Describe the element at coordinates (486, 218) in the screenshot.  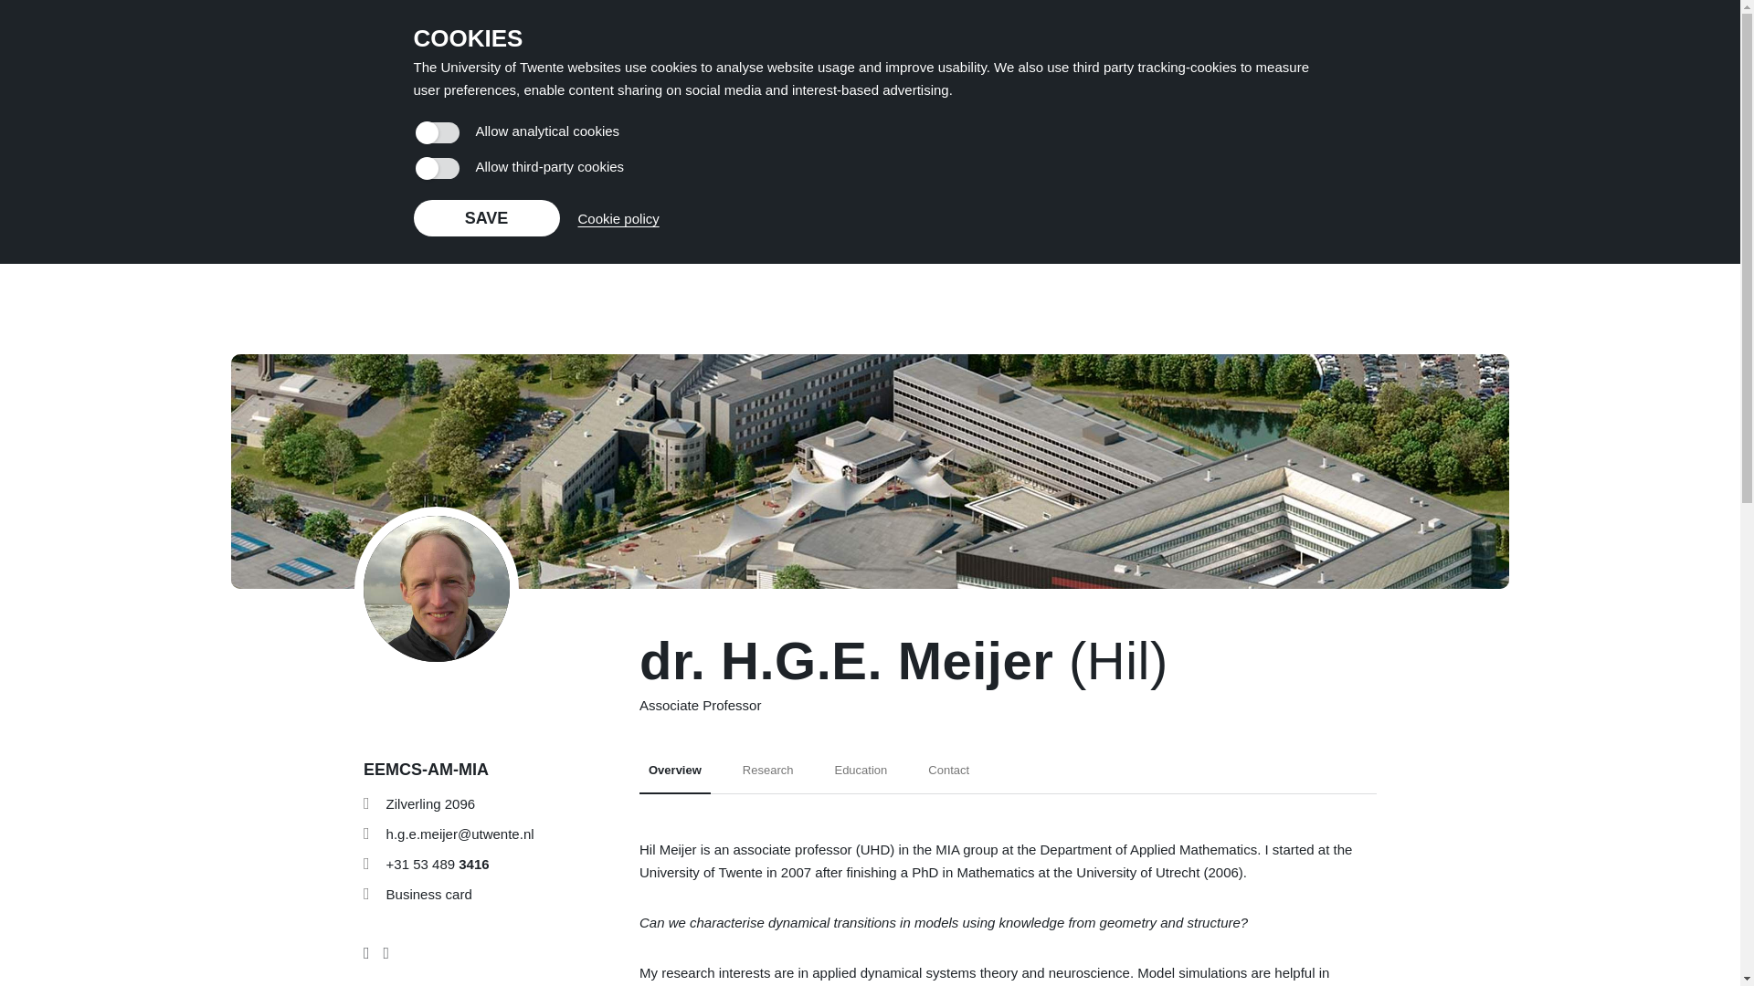
I see `SAVE` at that location.